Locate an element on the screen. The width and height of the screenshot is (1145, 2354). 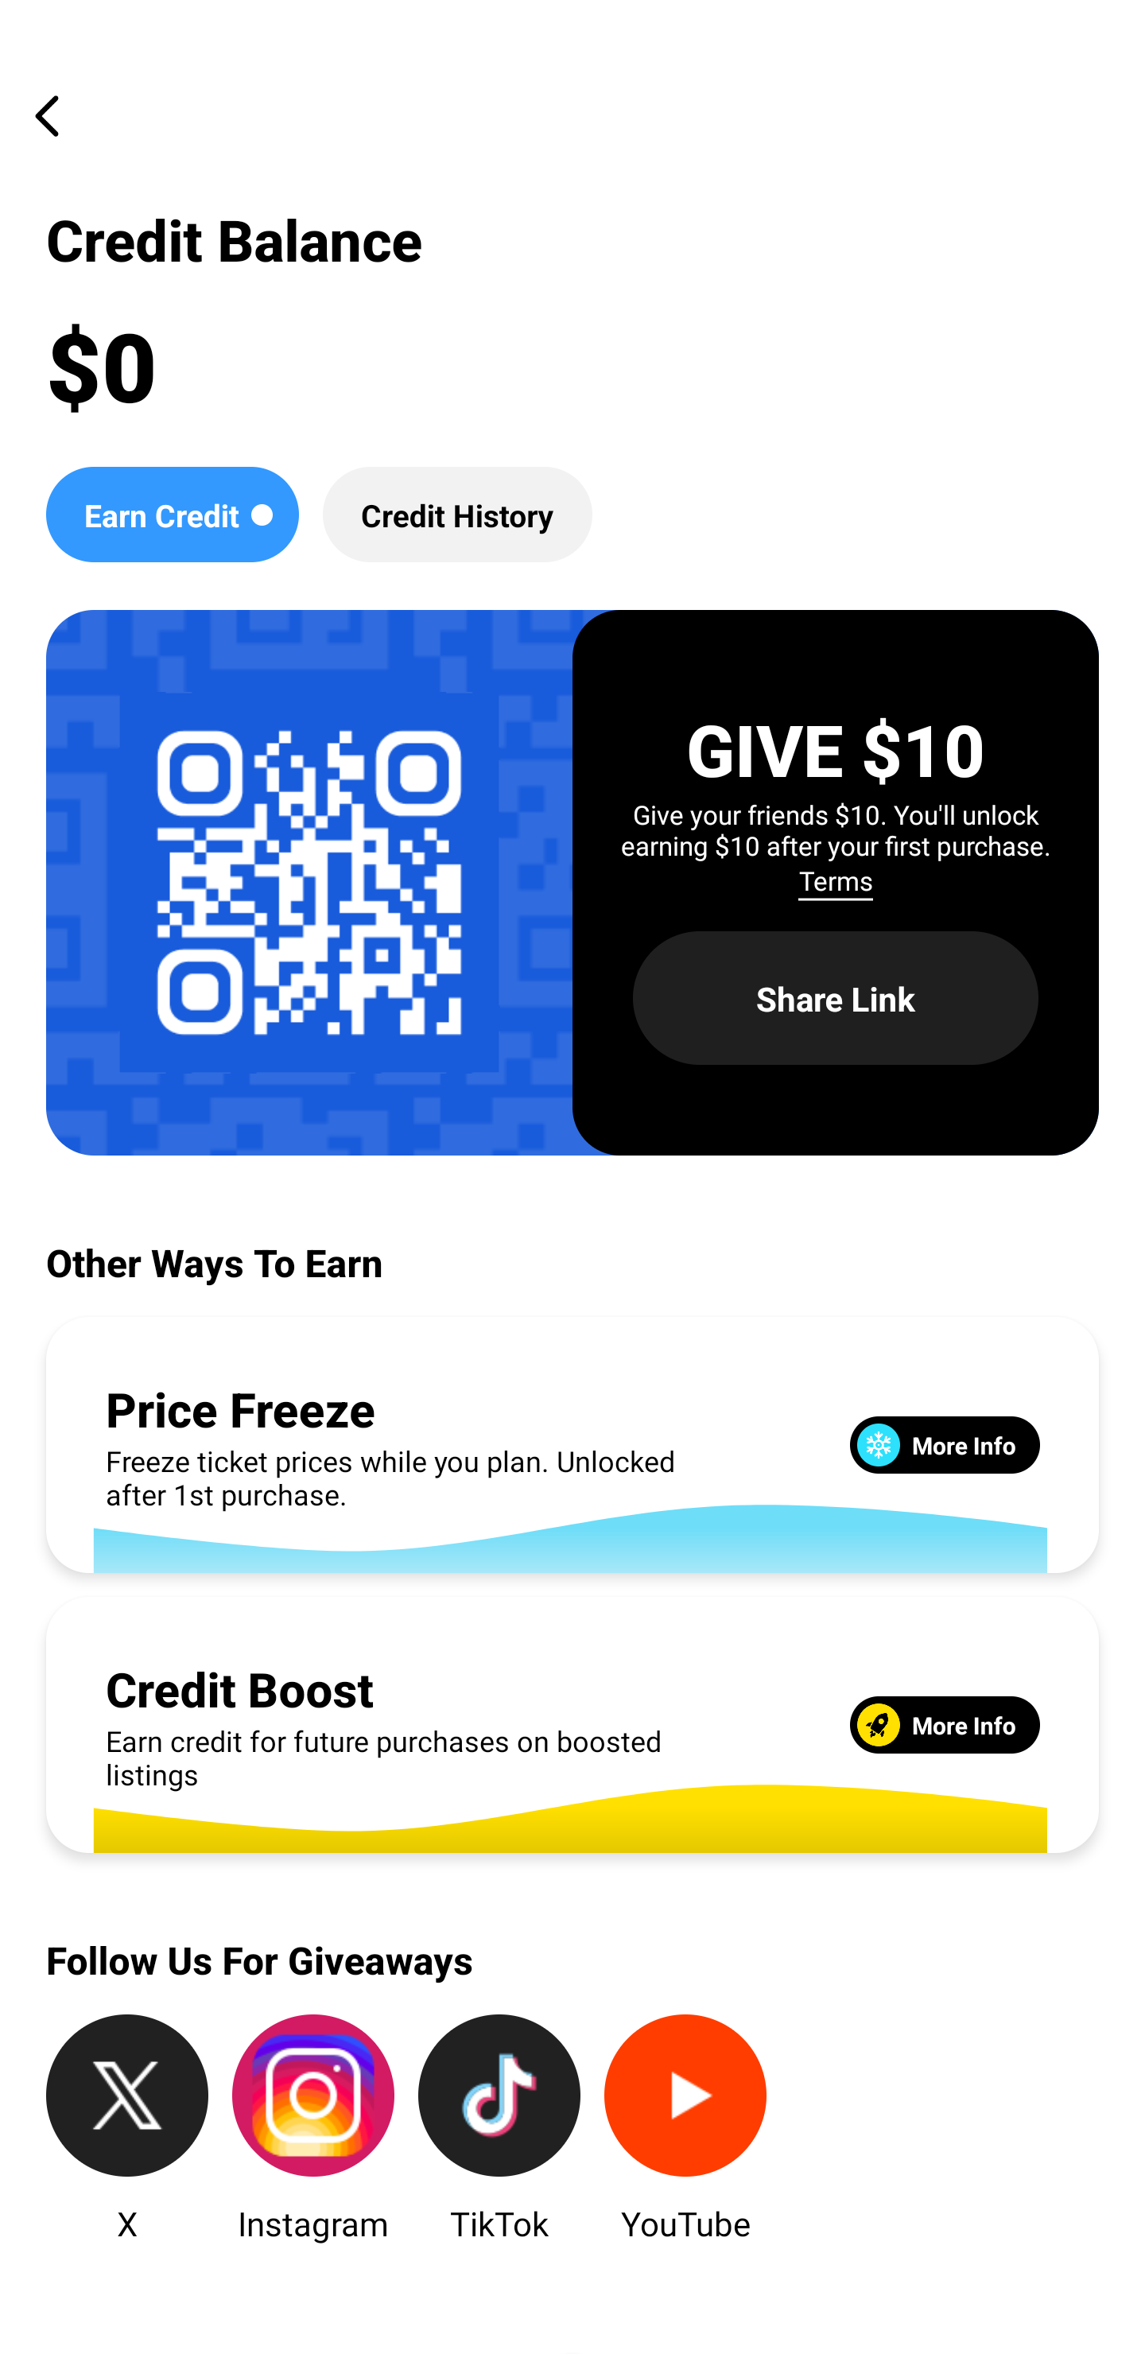
Credit History is located at coordinates (457, 514).